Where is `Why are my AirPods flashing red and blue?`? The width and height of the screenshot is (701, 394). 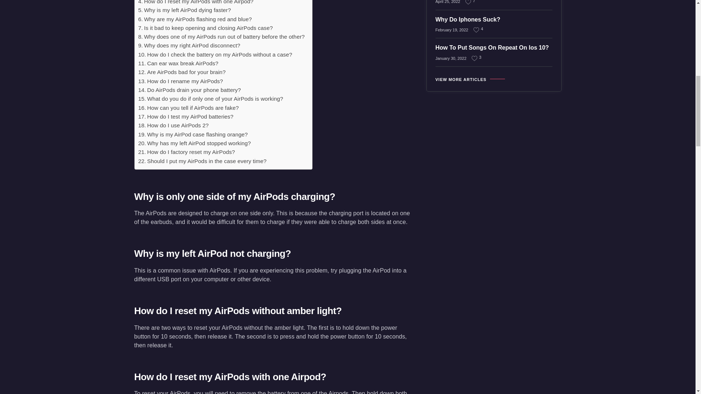 Why are my AirPods flashing red and blue? is located at coordinates (195, 19).